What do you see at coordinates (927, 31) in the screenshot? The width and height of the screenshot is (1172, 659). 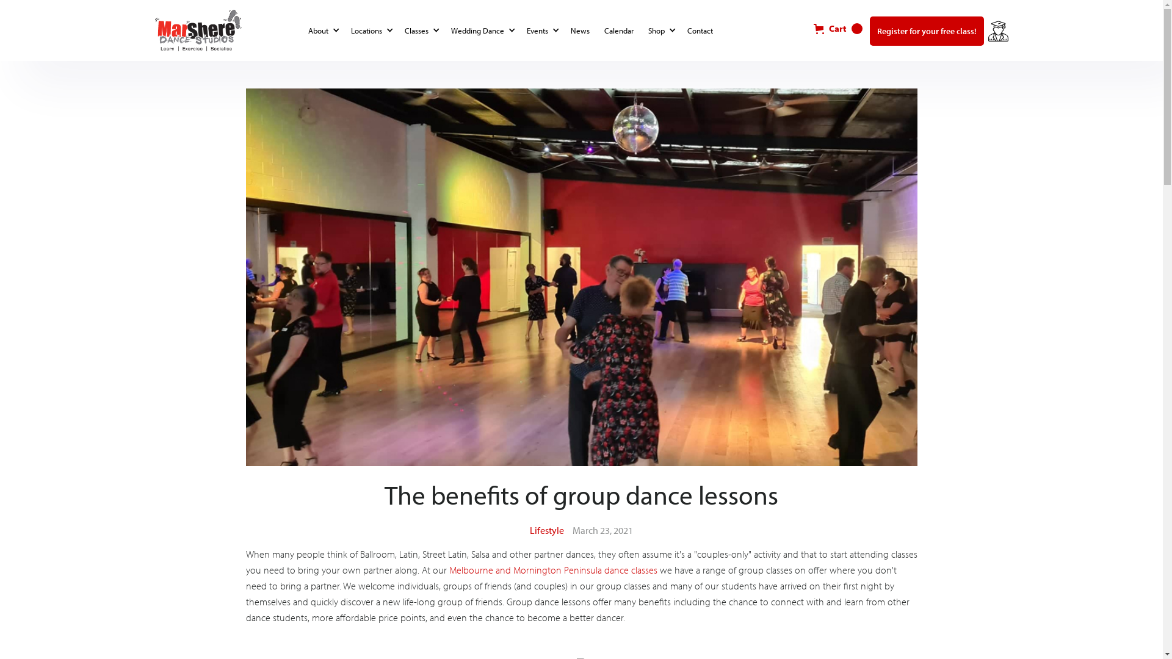 I see `Register for your free class!` at bounding box center [927, 31].